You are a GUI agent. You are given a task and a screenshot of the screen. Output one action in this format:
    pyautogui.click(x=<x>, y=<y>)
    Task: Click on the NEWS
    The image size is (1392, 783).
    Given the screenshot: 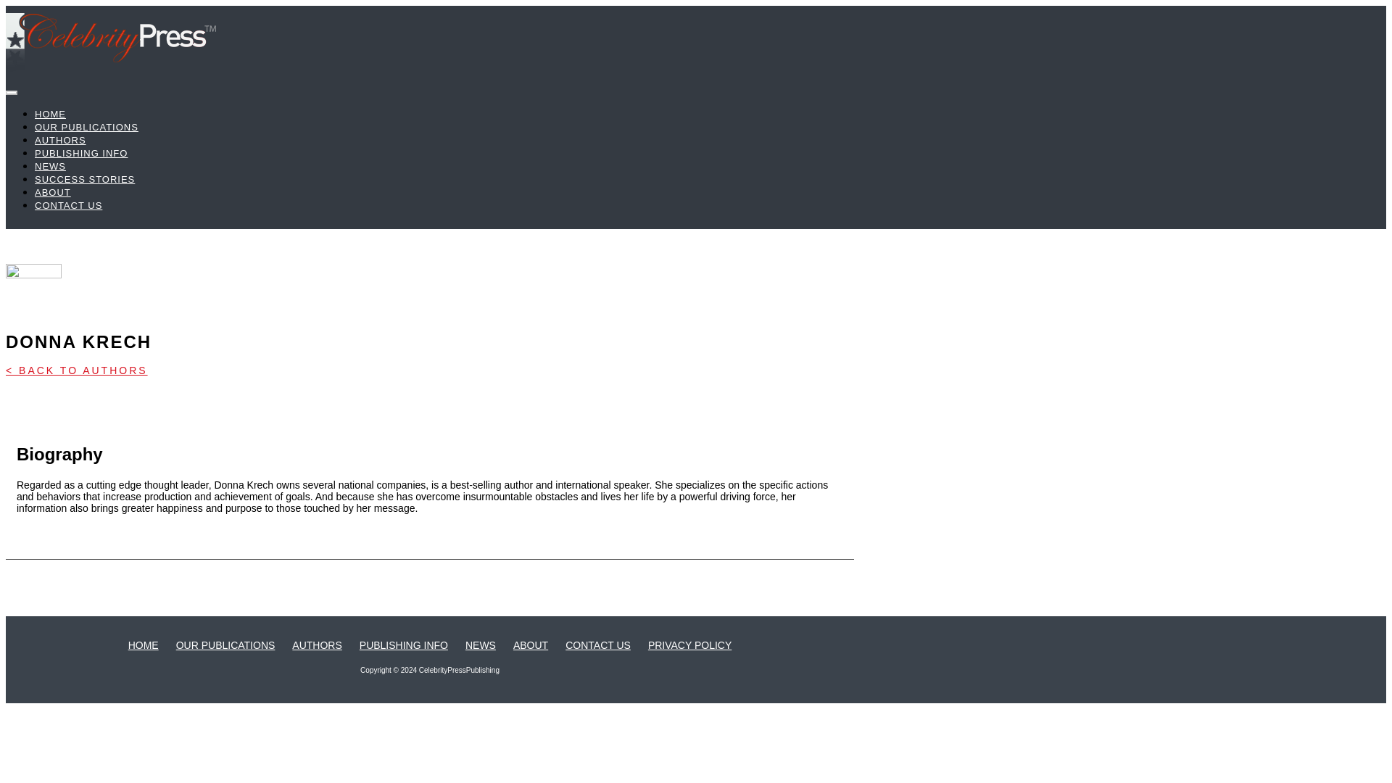 What is the action you would take?
    pyautogui.click(x=50, y=166)
    